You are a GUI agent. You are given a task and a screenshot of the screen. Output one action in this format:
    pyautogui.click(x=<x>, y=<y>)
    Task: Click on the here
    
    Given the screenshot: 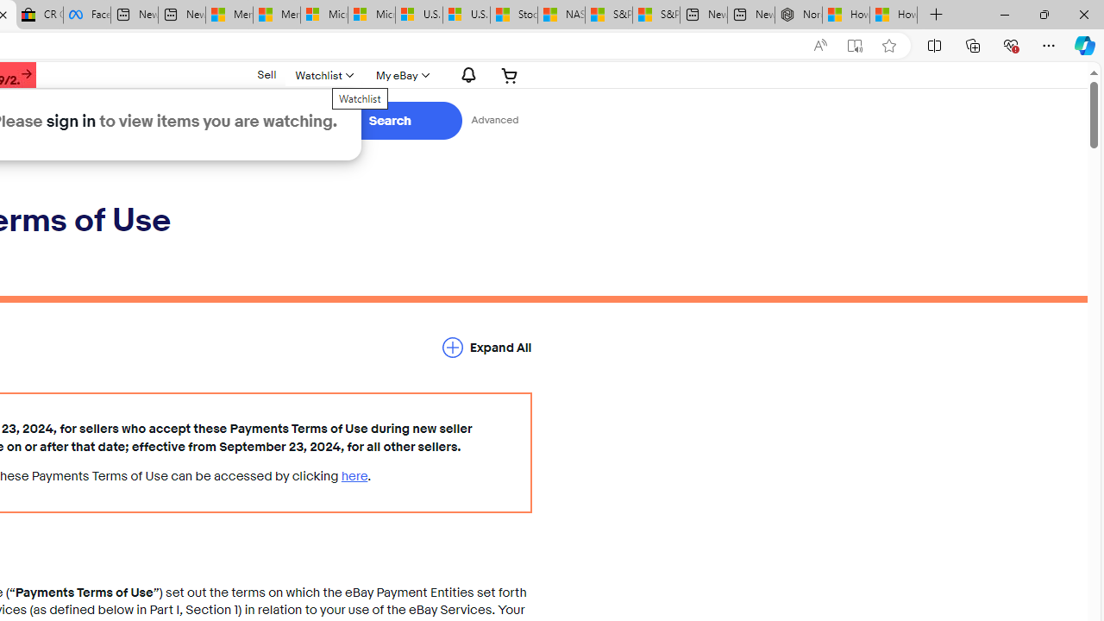 What is the action you would take?
    pyautogui.click(x=354, y=476)
    